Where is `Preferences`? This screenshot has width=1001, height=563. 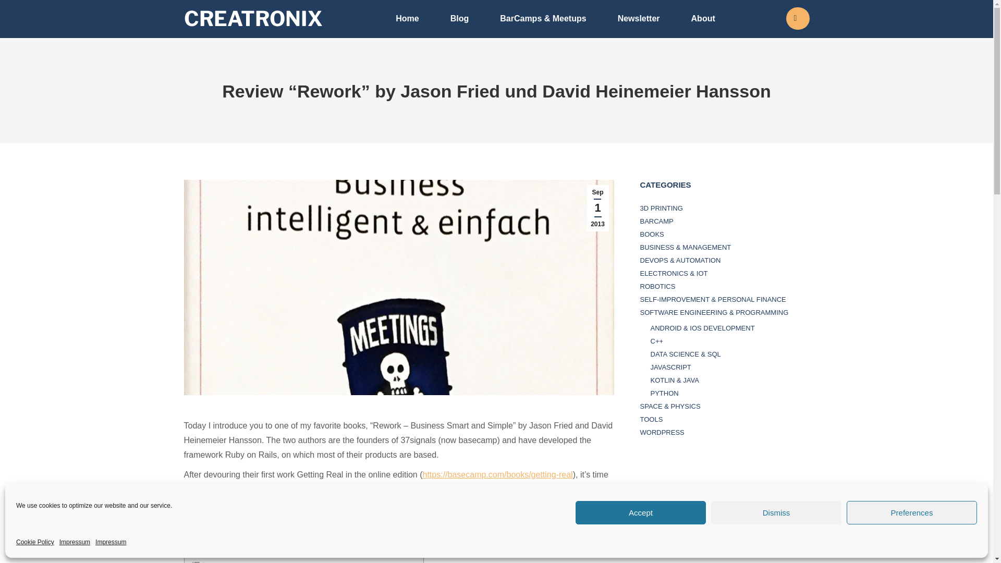
Preferences is located at coordinates (911, 512).